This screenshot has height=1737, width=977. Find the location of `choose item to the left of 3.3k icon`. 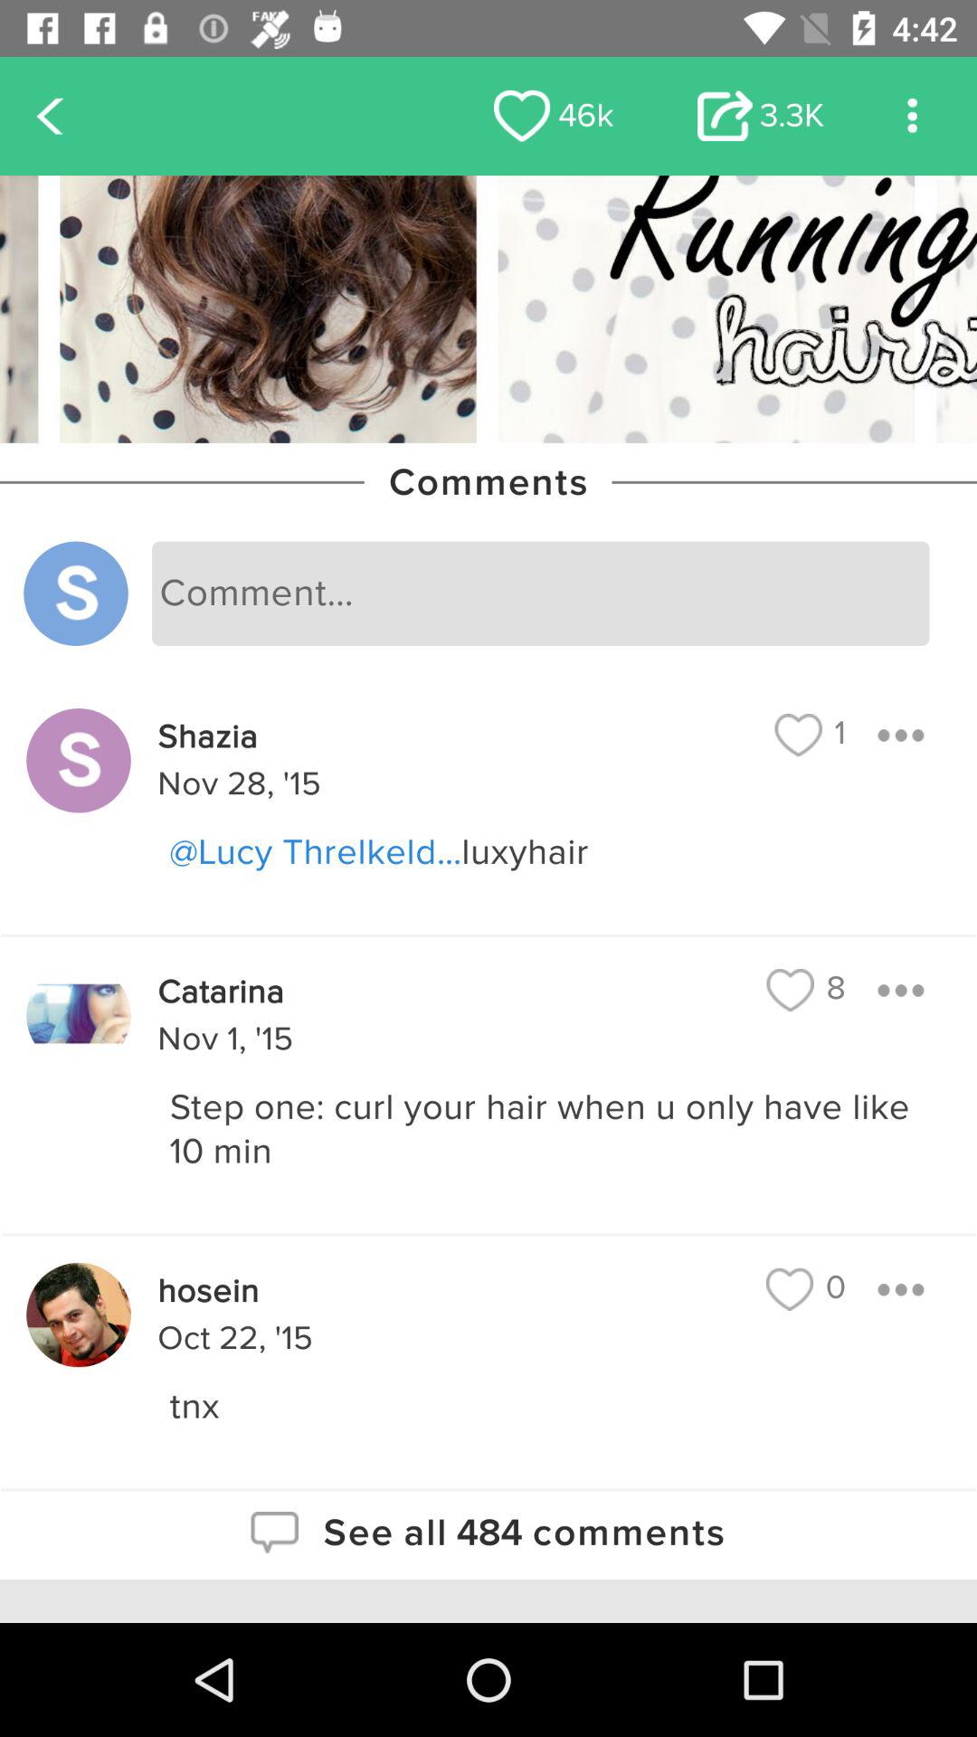

choose item to the left of 3.3k icon is located at coordinates (554, 116).